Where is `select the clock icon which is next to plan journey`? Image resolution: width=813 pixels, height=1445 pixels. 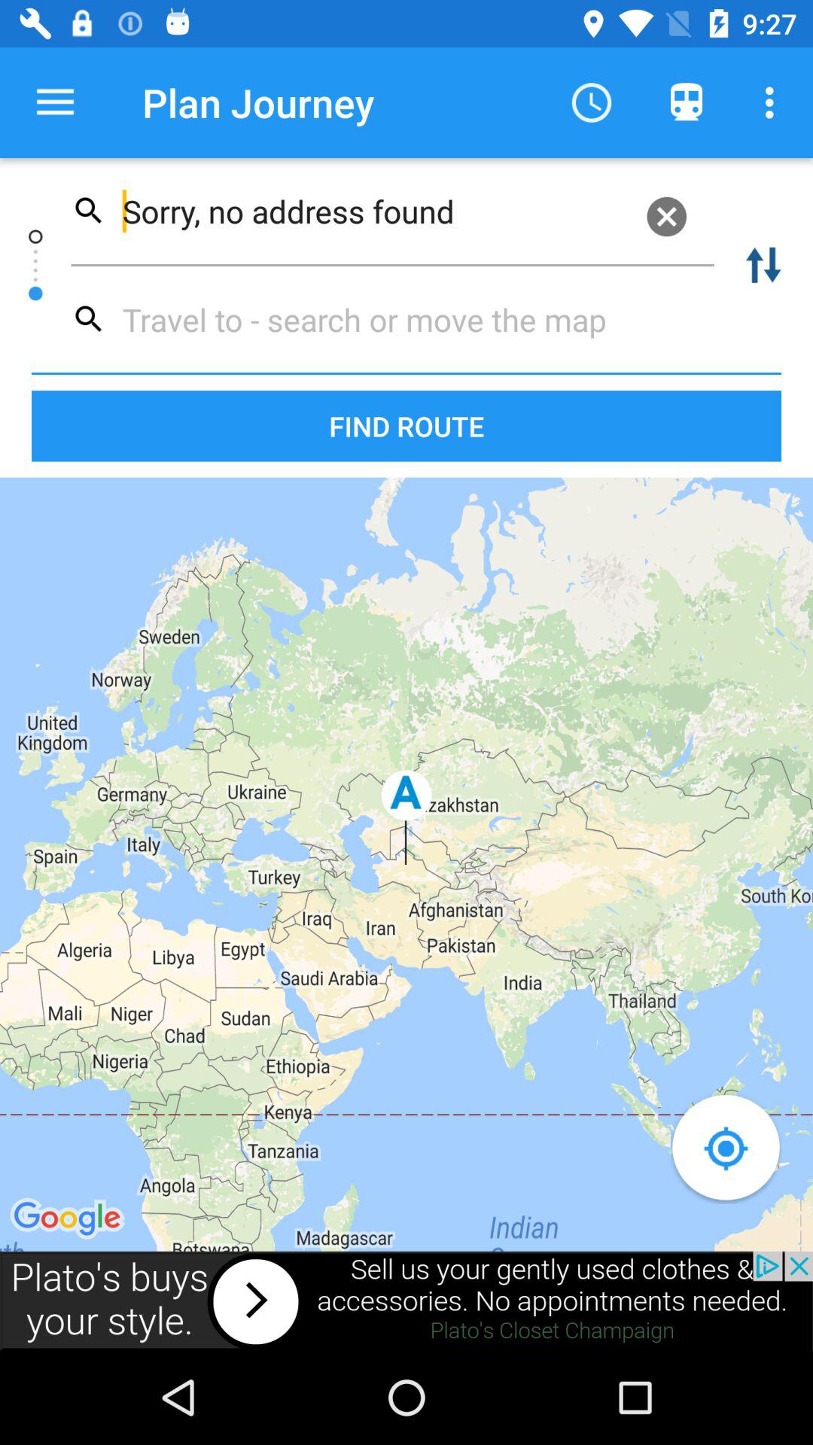 select the clock icon which is next to plan journey is located at coordinates (591, 102).